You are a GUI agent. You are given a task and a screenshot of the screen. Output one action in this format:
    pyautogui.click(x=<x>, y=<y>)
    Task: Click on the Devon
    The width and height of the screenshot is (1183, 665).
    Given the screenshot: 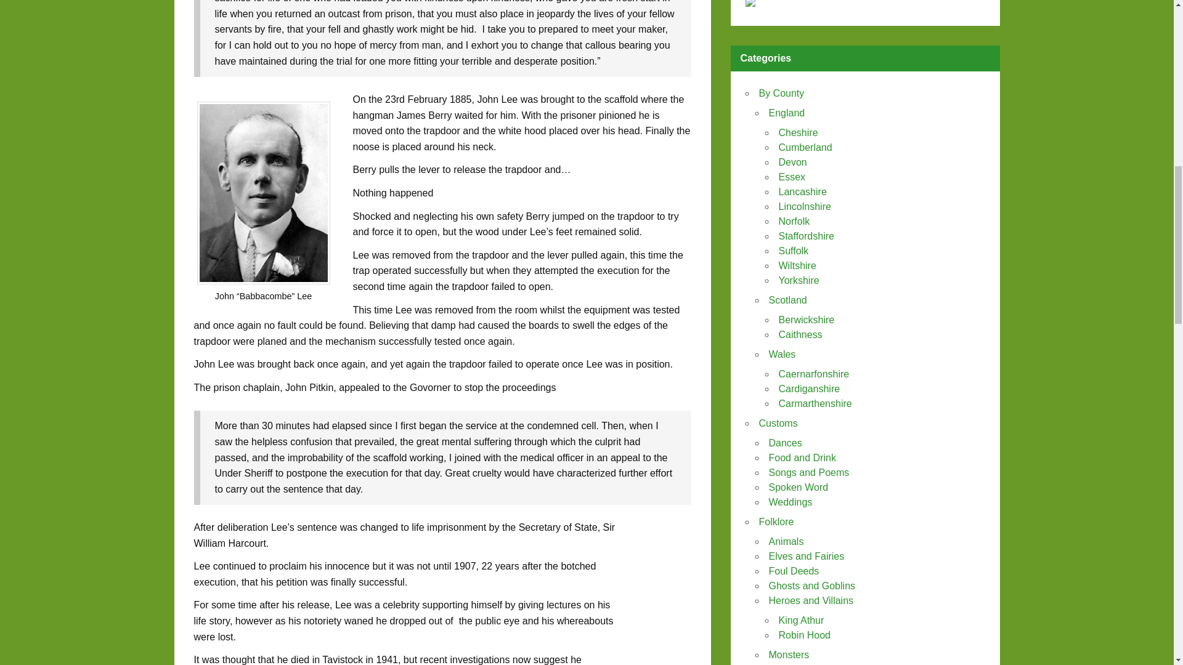 What is the action you would take?
    pyautogui.click(x=792, y=162)
    